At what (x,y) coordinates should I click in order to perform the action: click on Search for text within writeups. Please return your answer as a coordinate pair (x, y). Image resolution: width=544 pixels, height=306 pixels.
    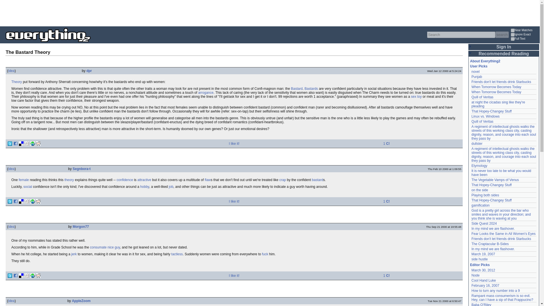
    Looking at the image, I should click on (525, 39).